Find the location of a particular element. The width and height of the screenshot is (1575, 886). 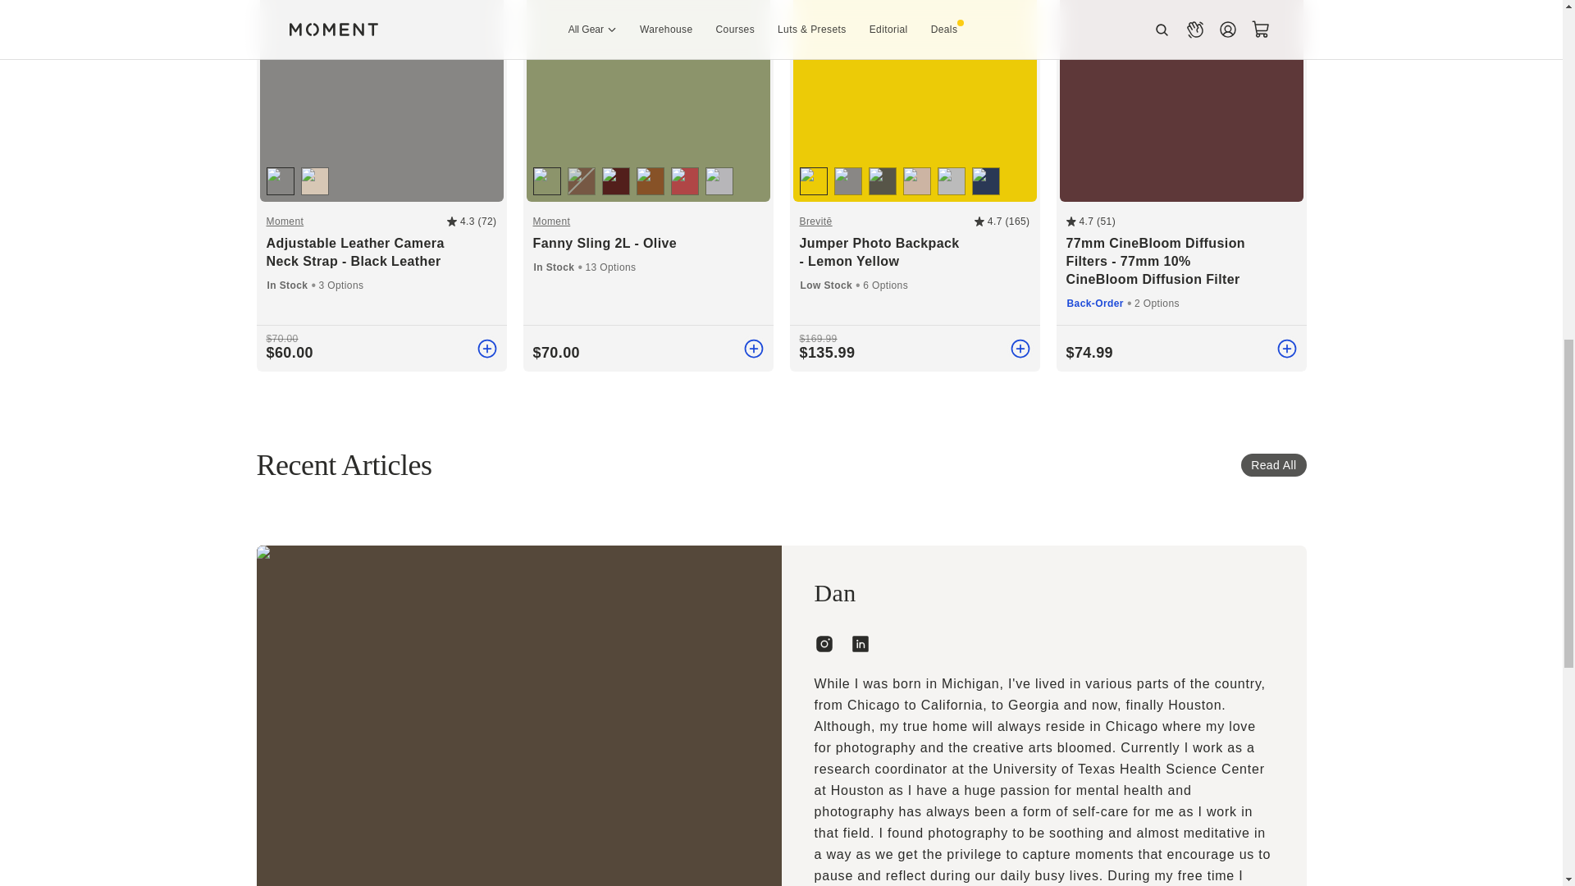

View product details is located at coordinates (1089, 353).